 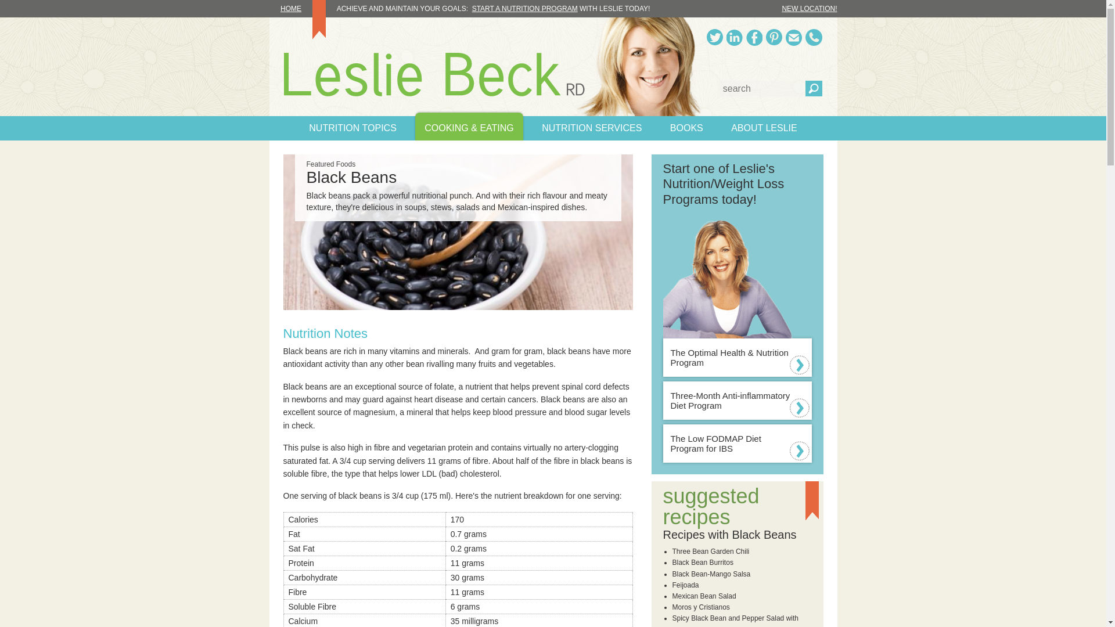 What do you see at coordinates (814, 88) in the screenshot?
I see `Search` at bounding box center [814, 88].